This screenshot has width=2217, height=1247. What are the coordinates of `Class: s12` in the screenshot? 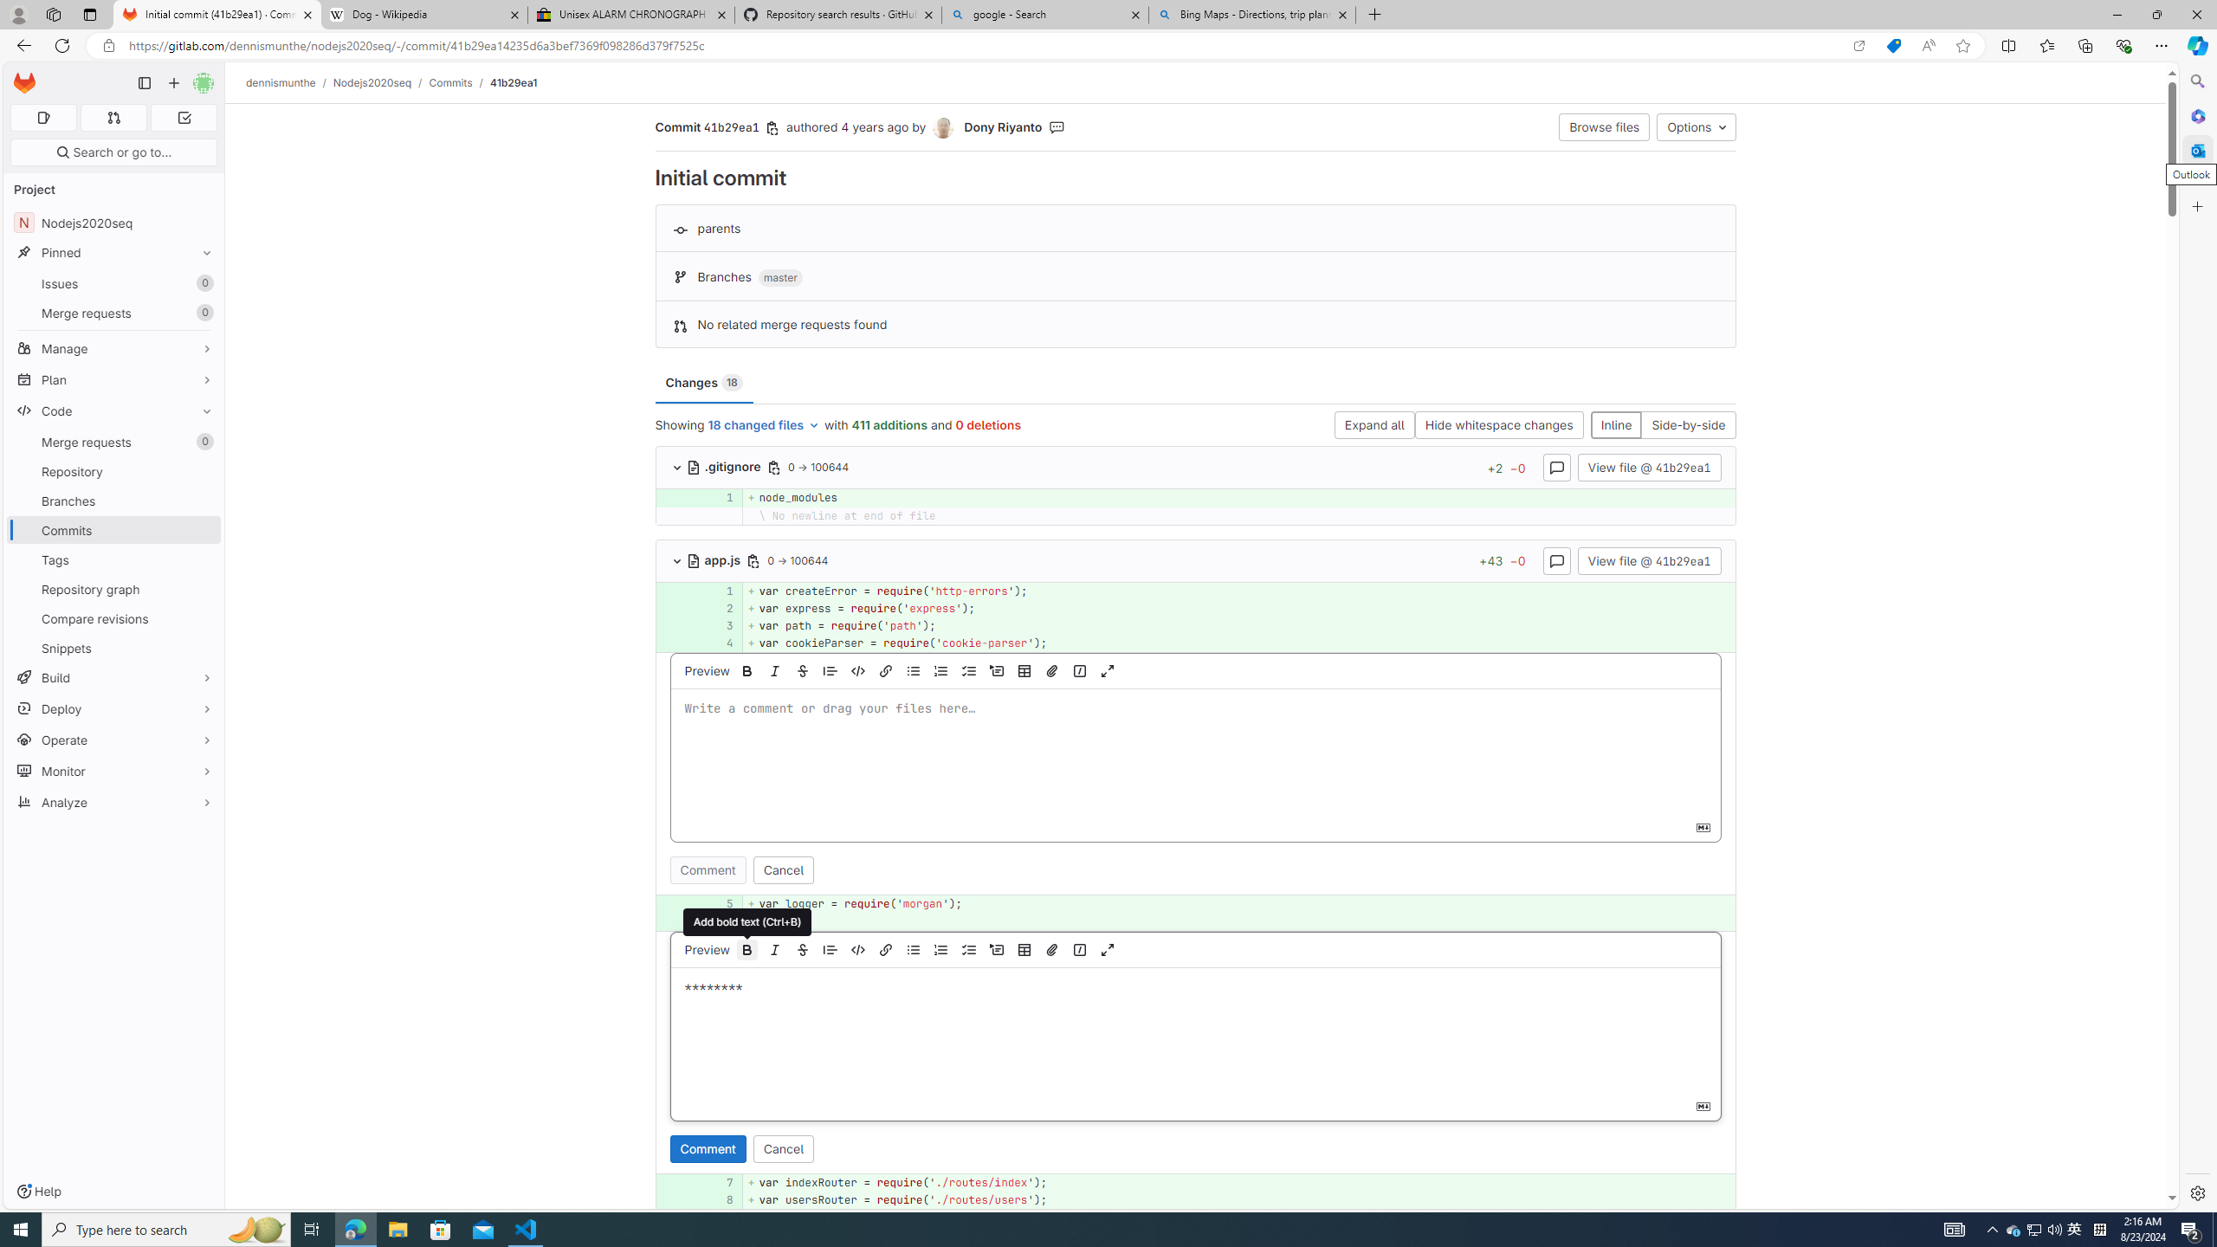 It's located at (655, 1199).